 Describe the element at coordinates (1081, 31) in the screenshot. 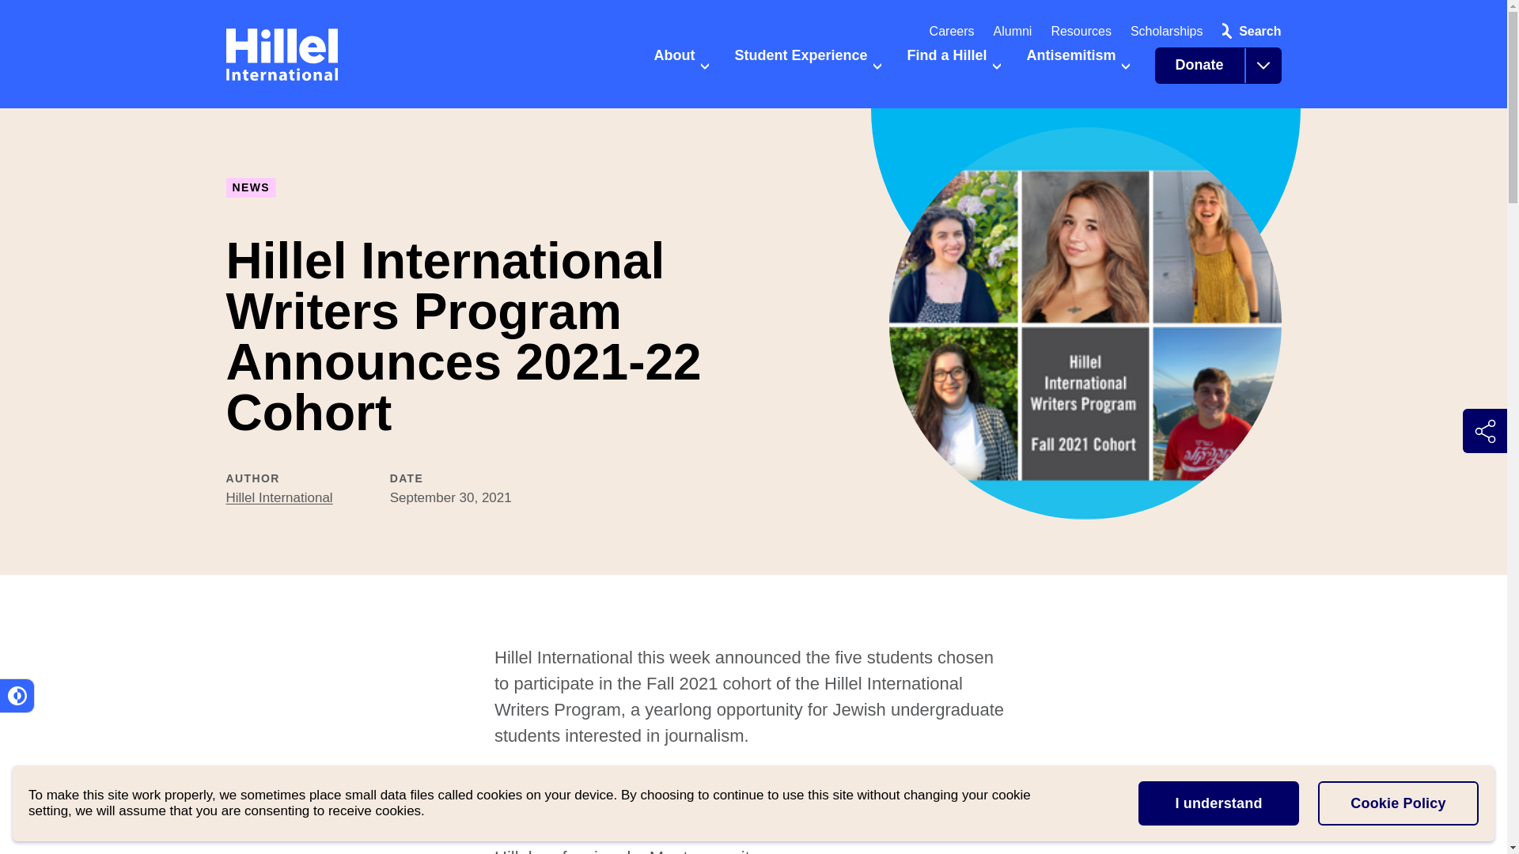

I see `Resources` at that location.